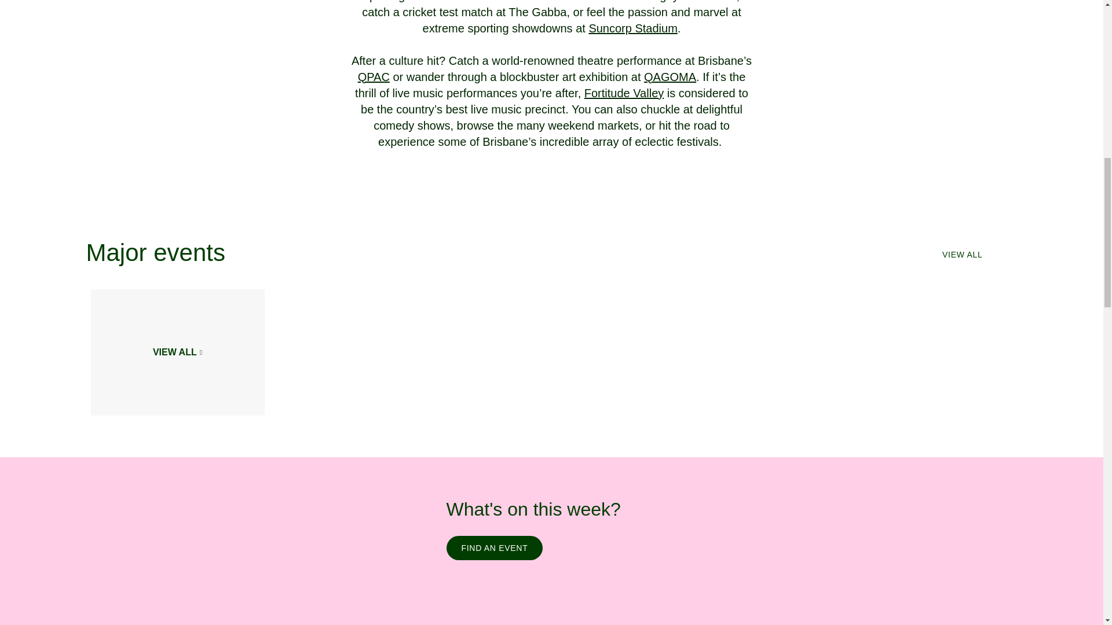 This screenshot has height=625, width=1112. I want to click on Suncorp Stadium, so click(632, 28).